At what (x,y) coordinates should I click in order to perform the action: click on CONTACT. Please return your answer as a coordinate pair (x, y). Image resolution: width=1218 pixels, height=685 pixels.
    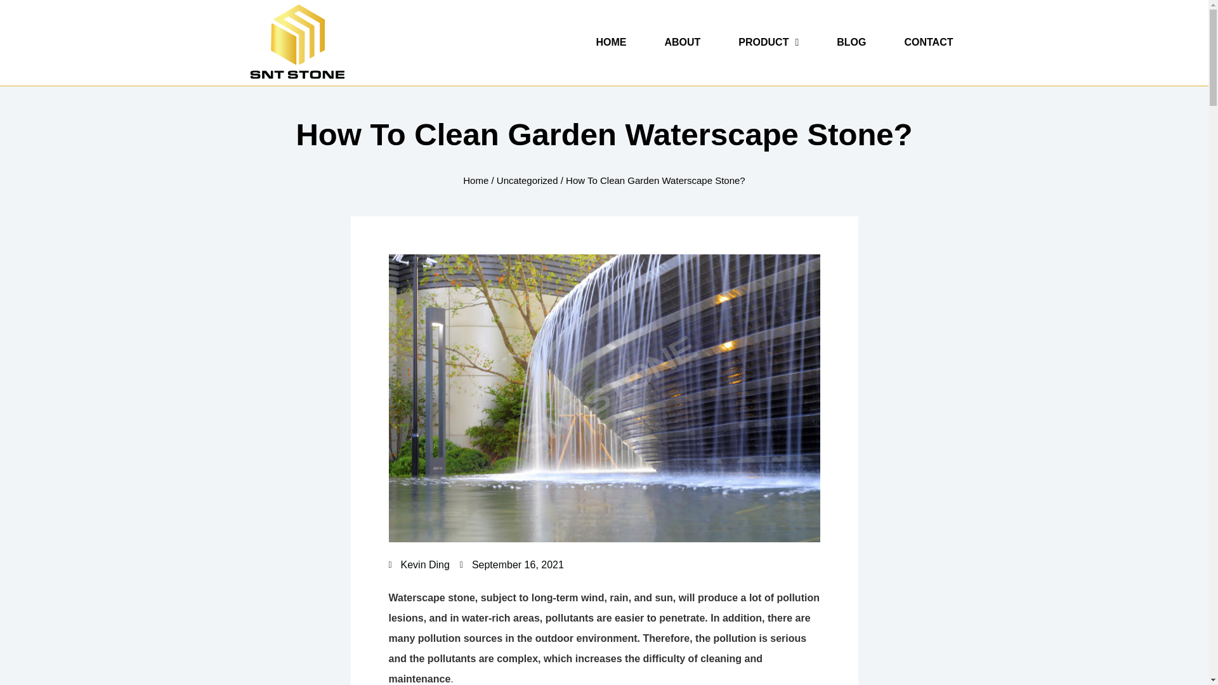
    Looking at the image, I should click on (929, 42).